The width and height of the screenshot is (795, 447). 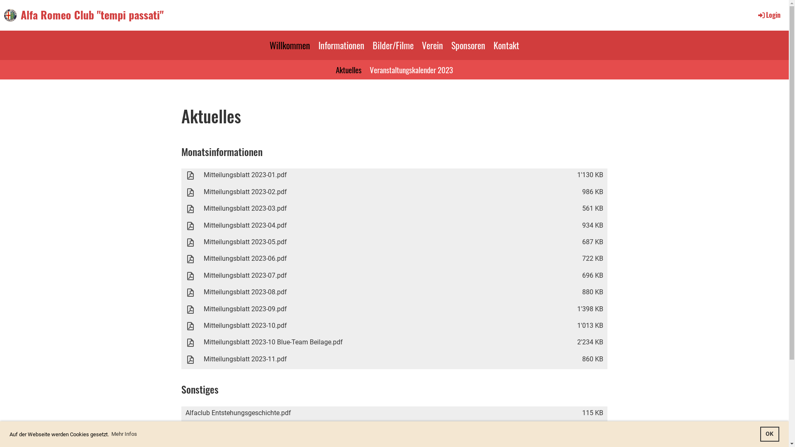 What do you see at coordinates (395, 310) in the screenshot?
I see `Mitteilungsblatt 2023-09.pdf 1'398 KB` at bounding box center [395, 310].